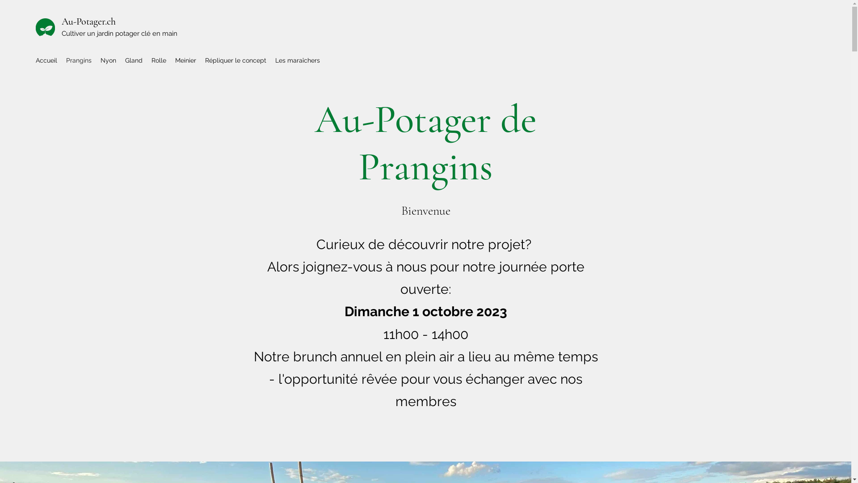  Describe the element at coordinates (108, 60) in the screenshot. I see `Nyon` at that location.